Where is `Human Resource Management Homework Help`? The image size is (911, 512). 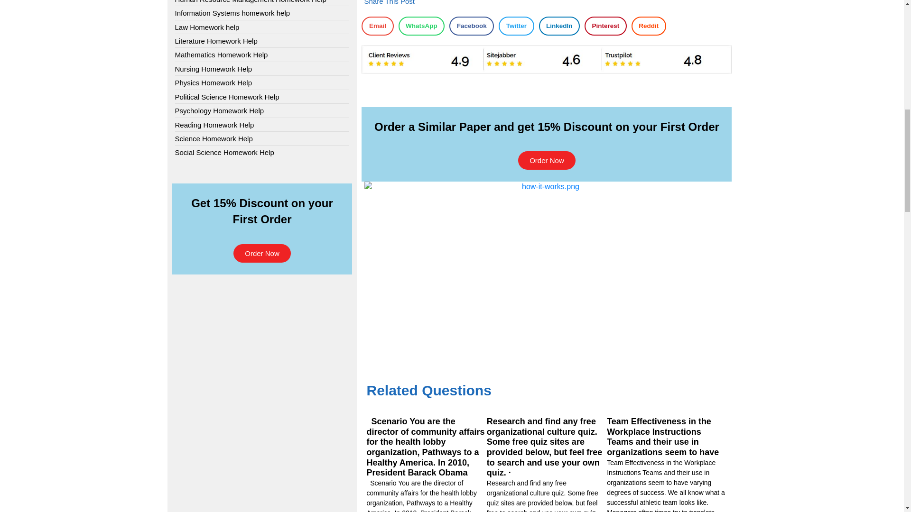
Human Resource Management Homework Help is located at coordinates (251, 2).